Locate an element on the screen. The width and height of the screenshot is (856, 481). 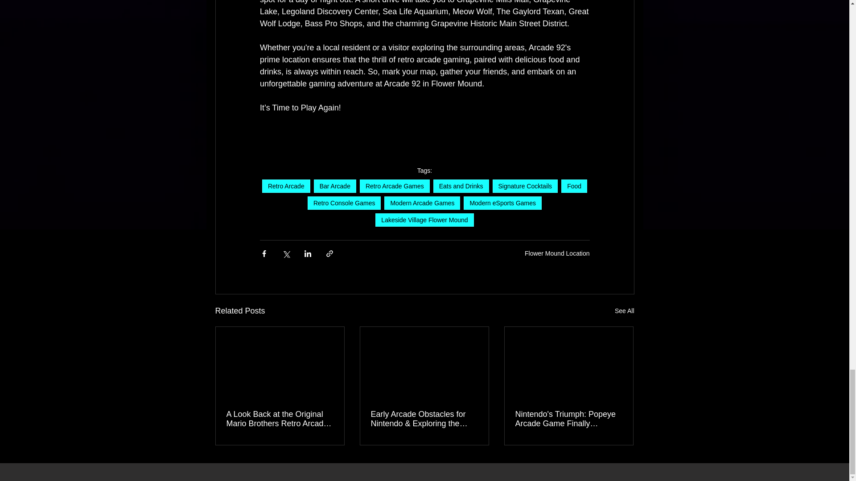
Modern eSports Games is located at coordinates (503, 203).